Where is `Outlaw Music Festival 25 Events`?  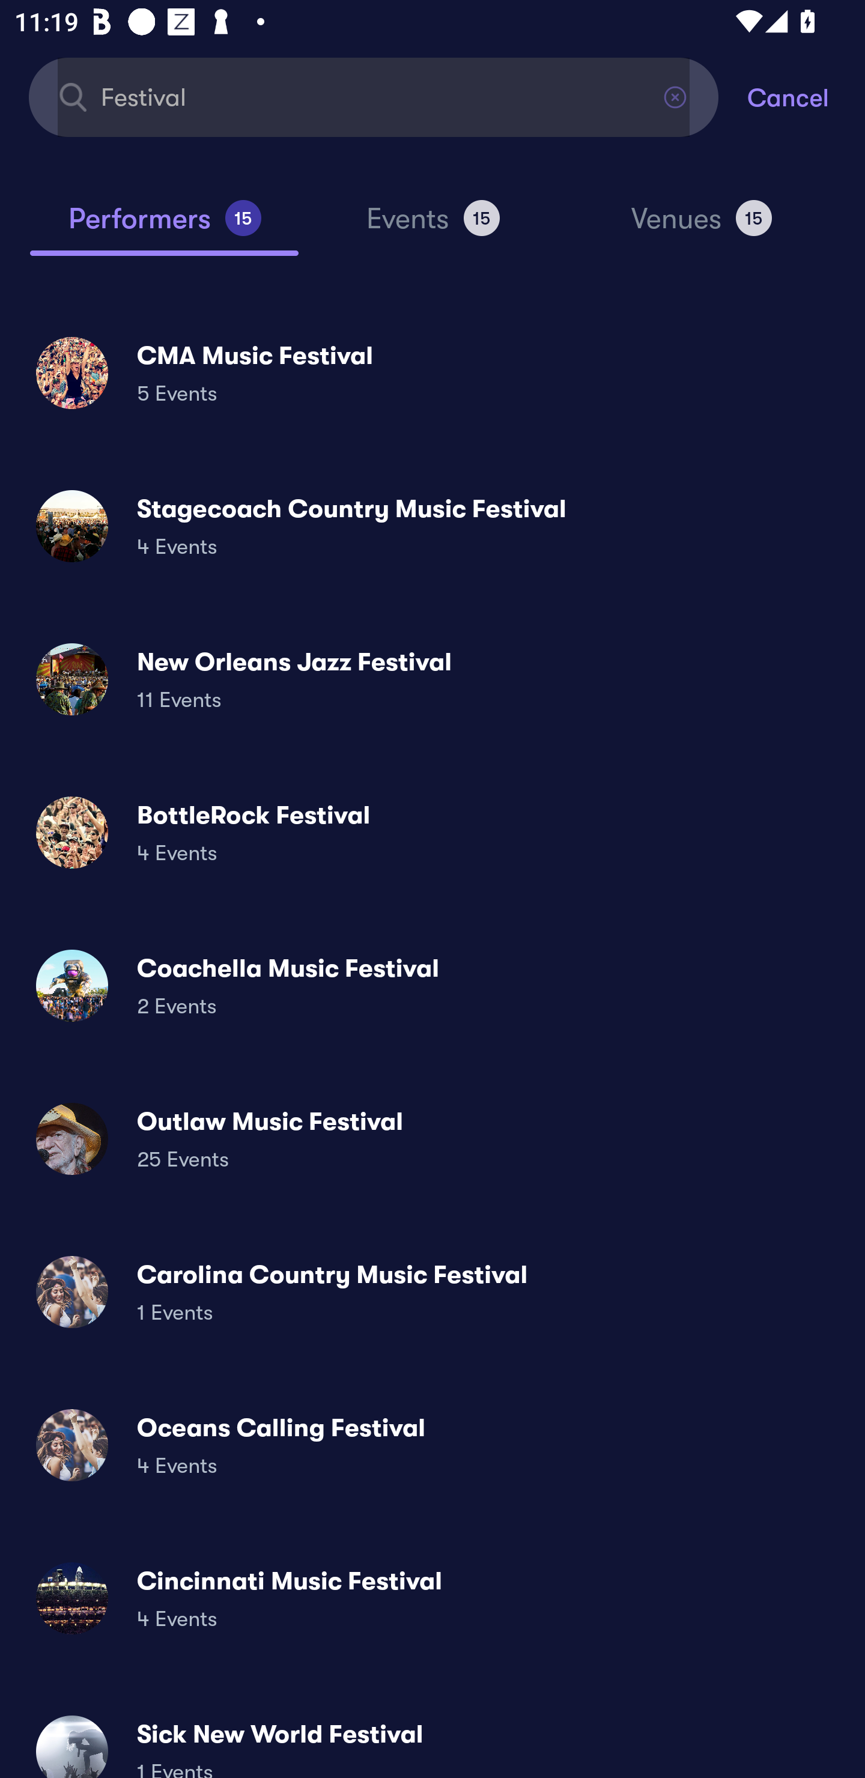
Outlaw Music Festival 25 Events is located at coordinates (432, 1139).